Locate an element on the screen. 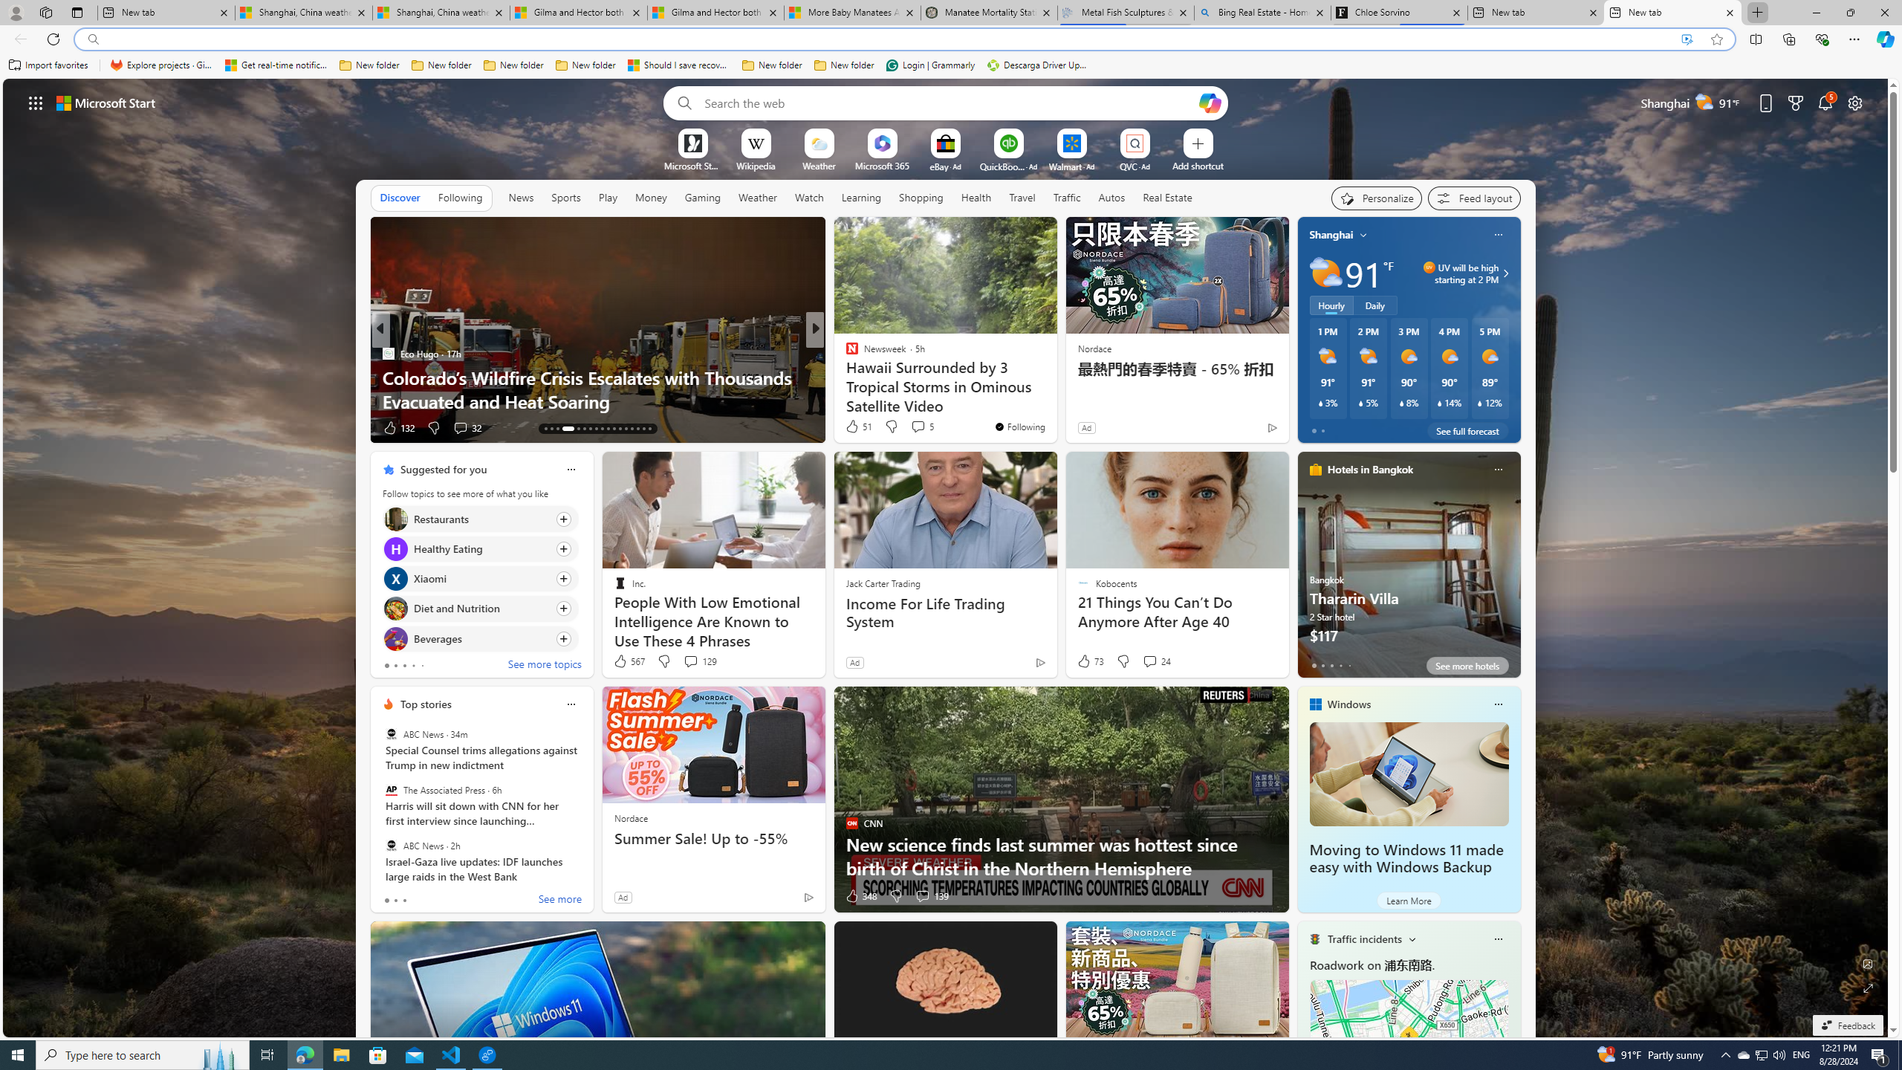 The image size is (1902, 1070). The Associated Press is located at coordinates (391, 790).